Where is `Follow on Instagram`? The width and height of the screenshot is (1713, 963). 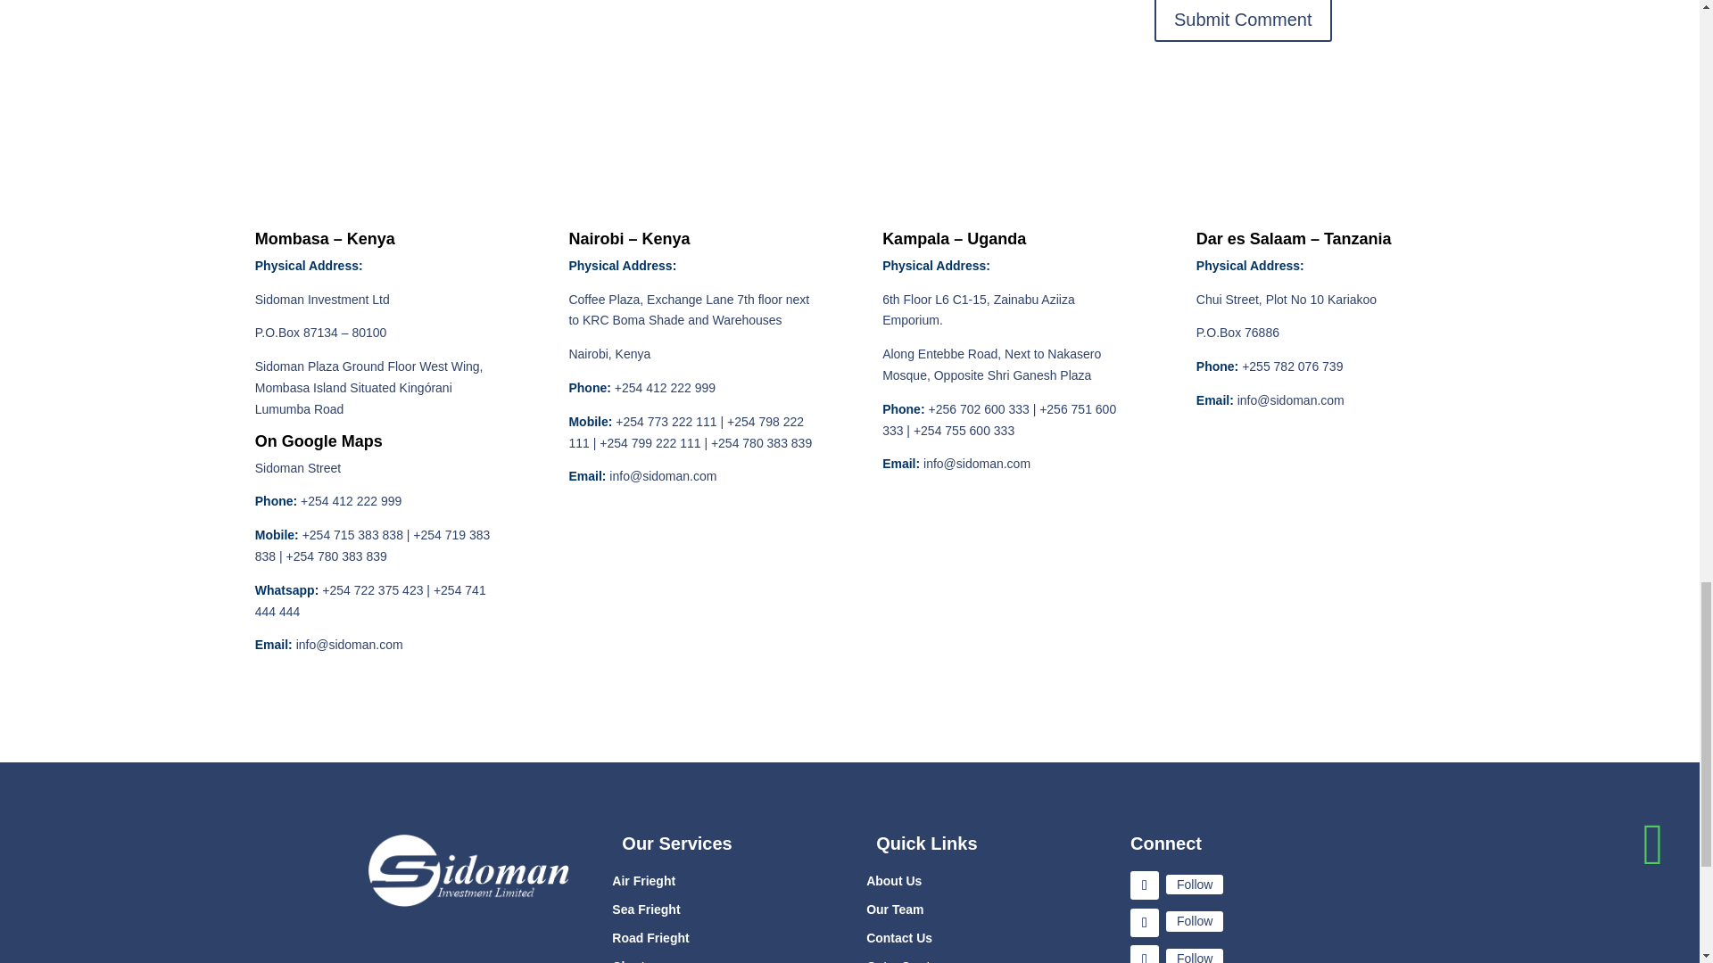
Follow on Instagram is located at coordinates (1145, 954).